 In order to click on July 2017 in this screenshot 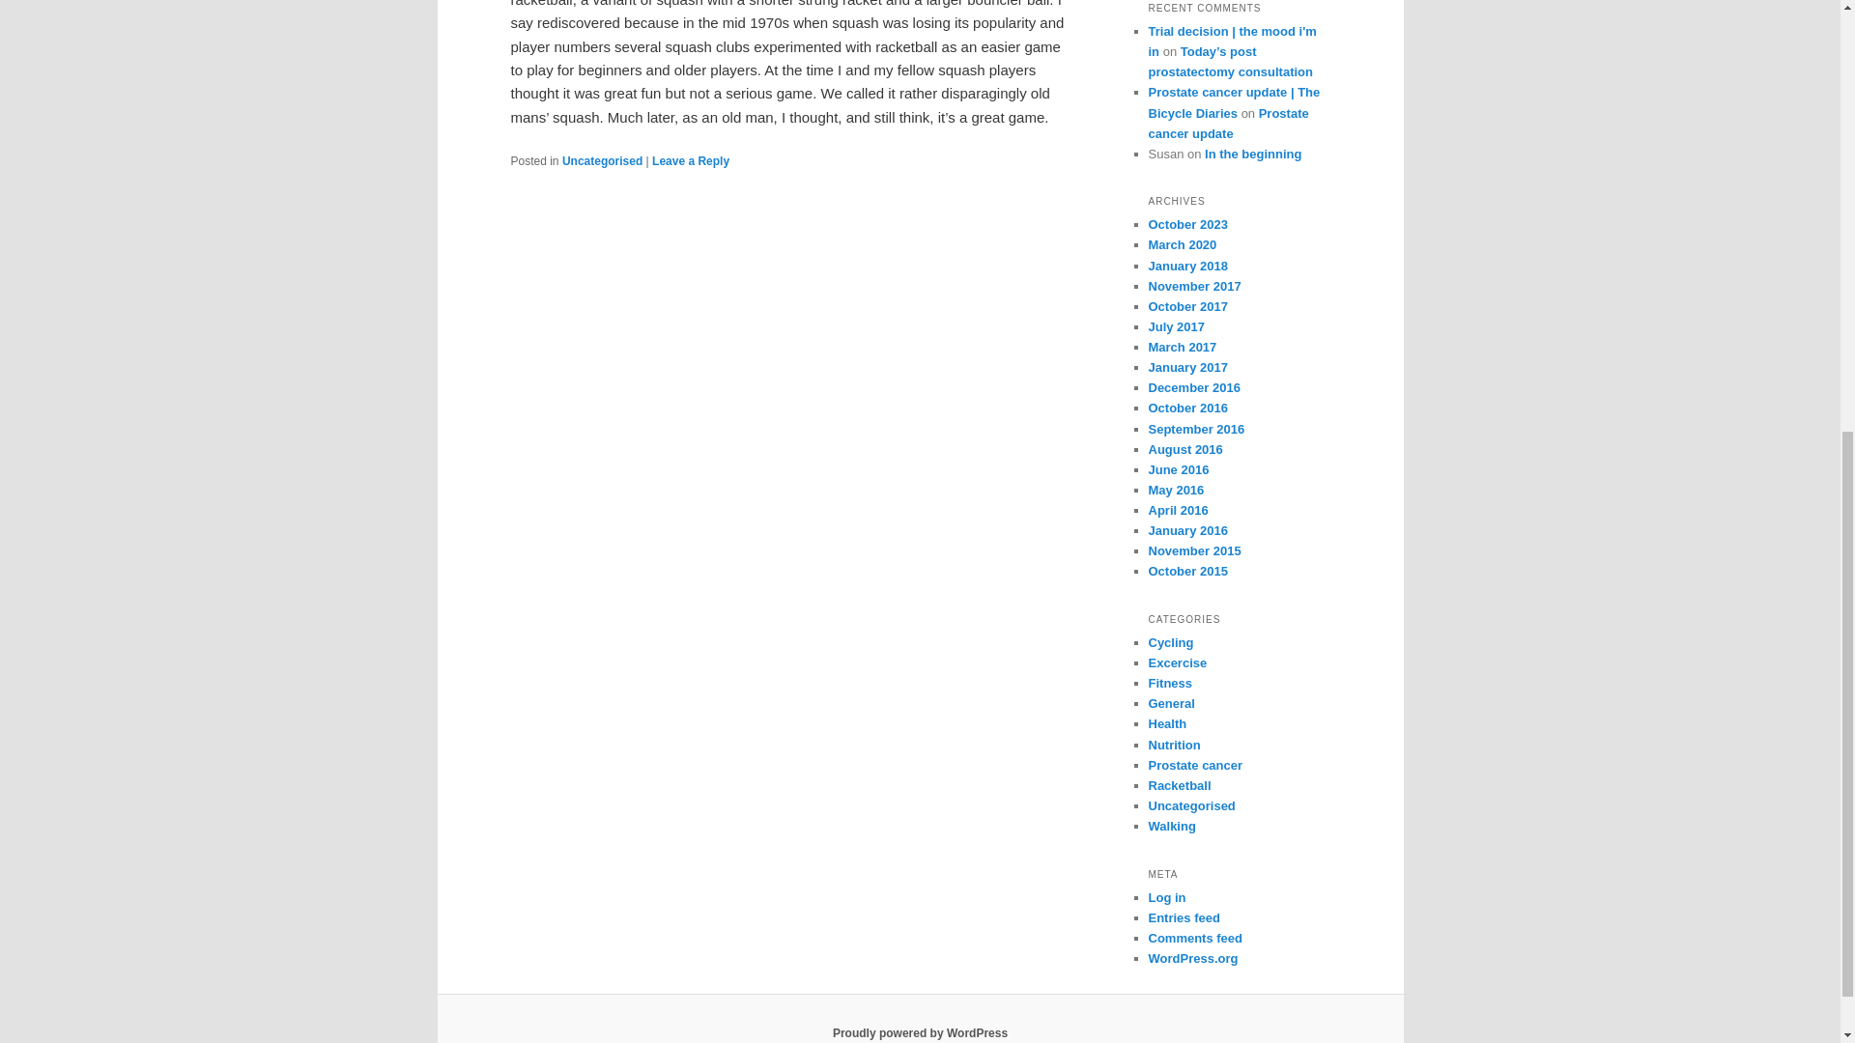, I will do `click(1176, 326)`.